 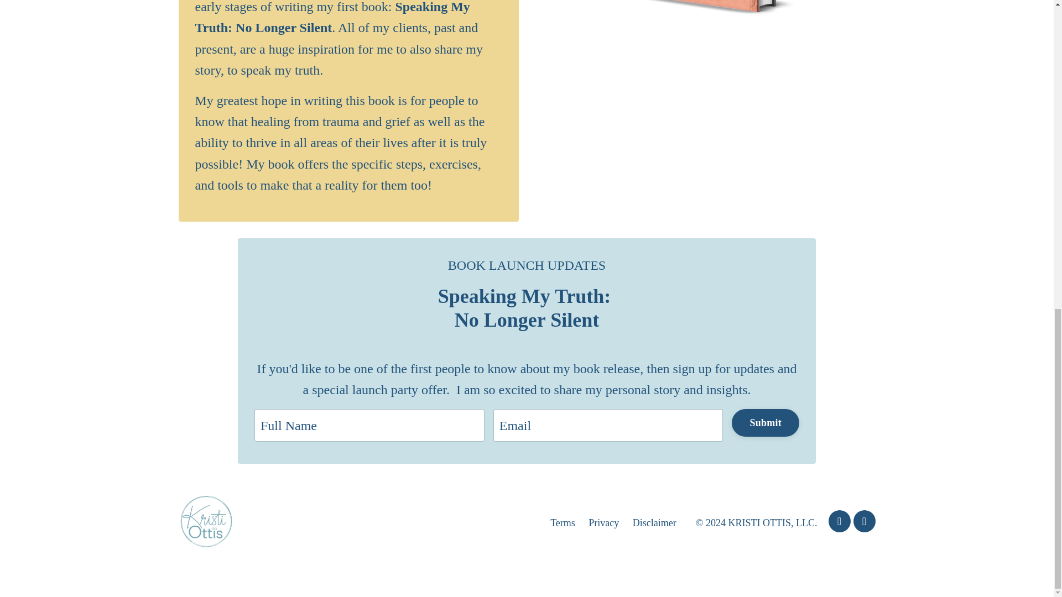 What do you see at coordinates (845, 567) in the screenshot?
I see `Powered by Kajabi` at bounding box center [845, 567].